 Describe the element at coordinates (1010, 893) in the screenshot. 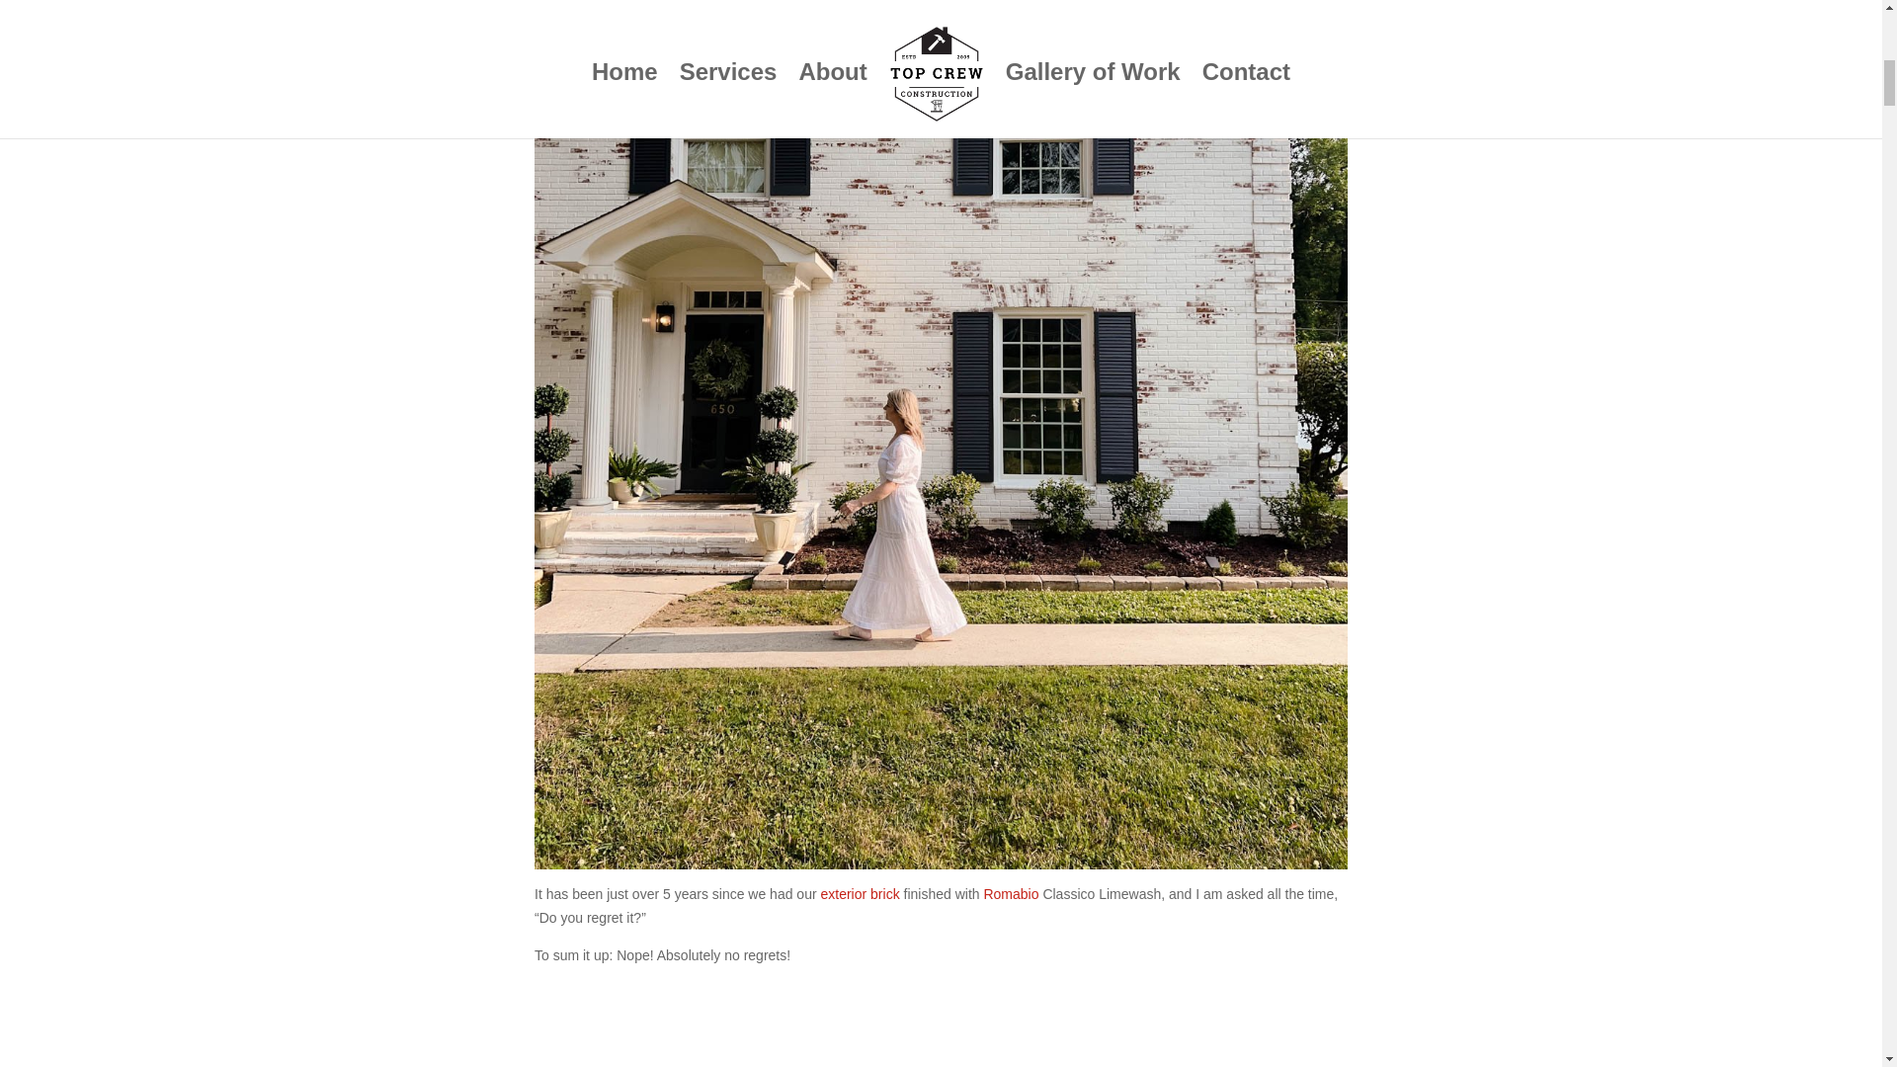

I see `Romabio` at that location.